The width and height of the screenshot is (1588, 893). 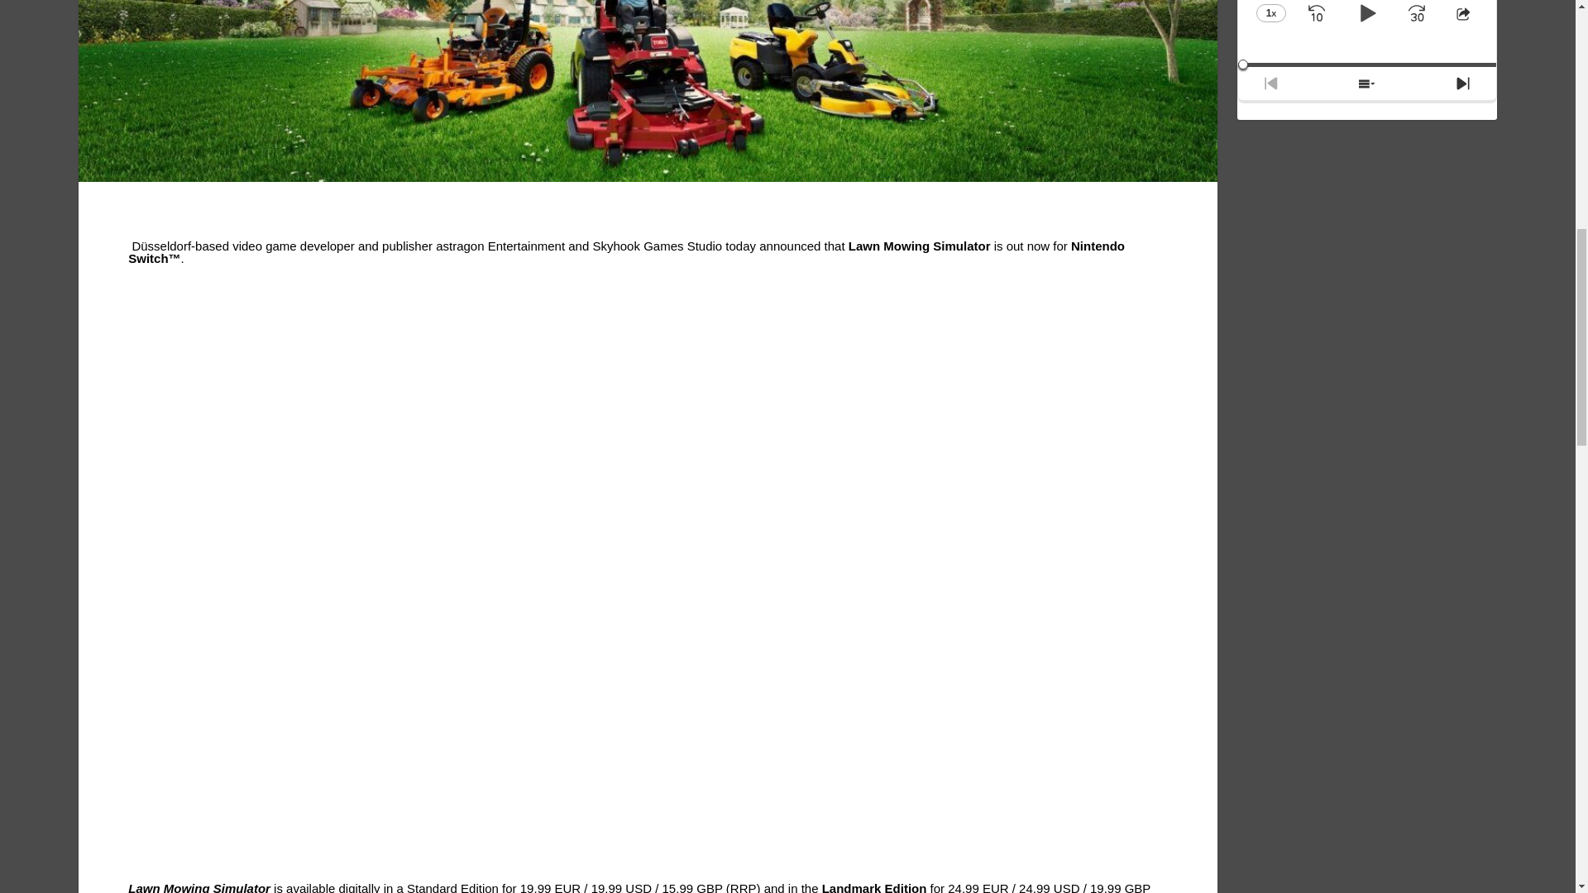 I want to click on Standard Edition, so click(x=452, y=886).